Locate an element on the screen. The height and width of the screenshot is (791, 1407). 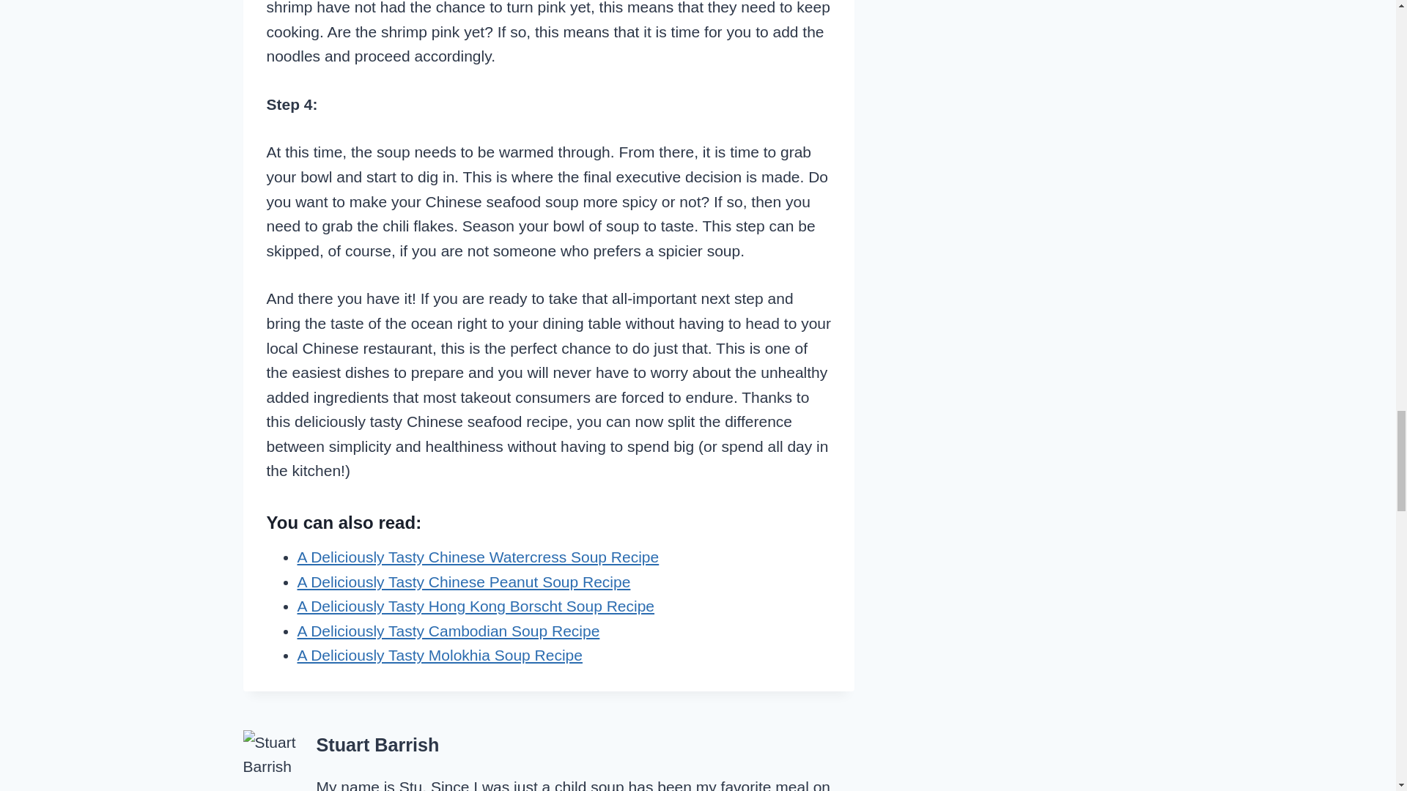
A Deliciously Tasty Chinese Watercress Soup Recipe is located at coordinates (478, 557).